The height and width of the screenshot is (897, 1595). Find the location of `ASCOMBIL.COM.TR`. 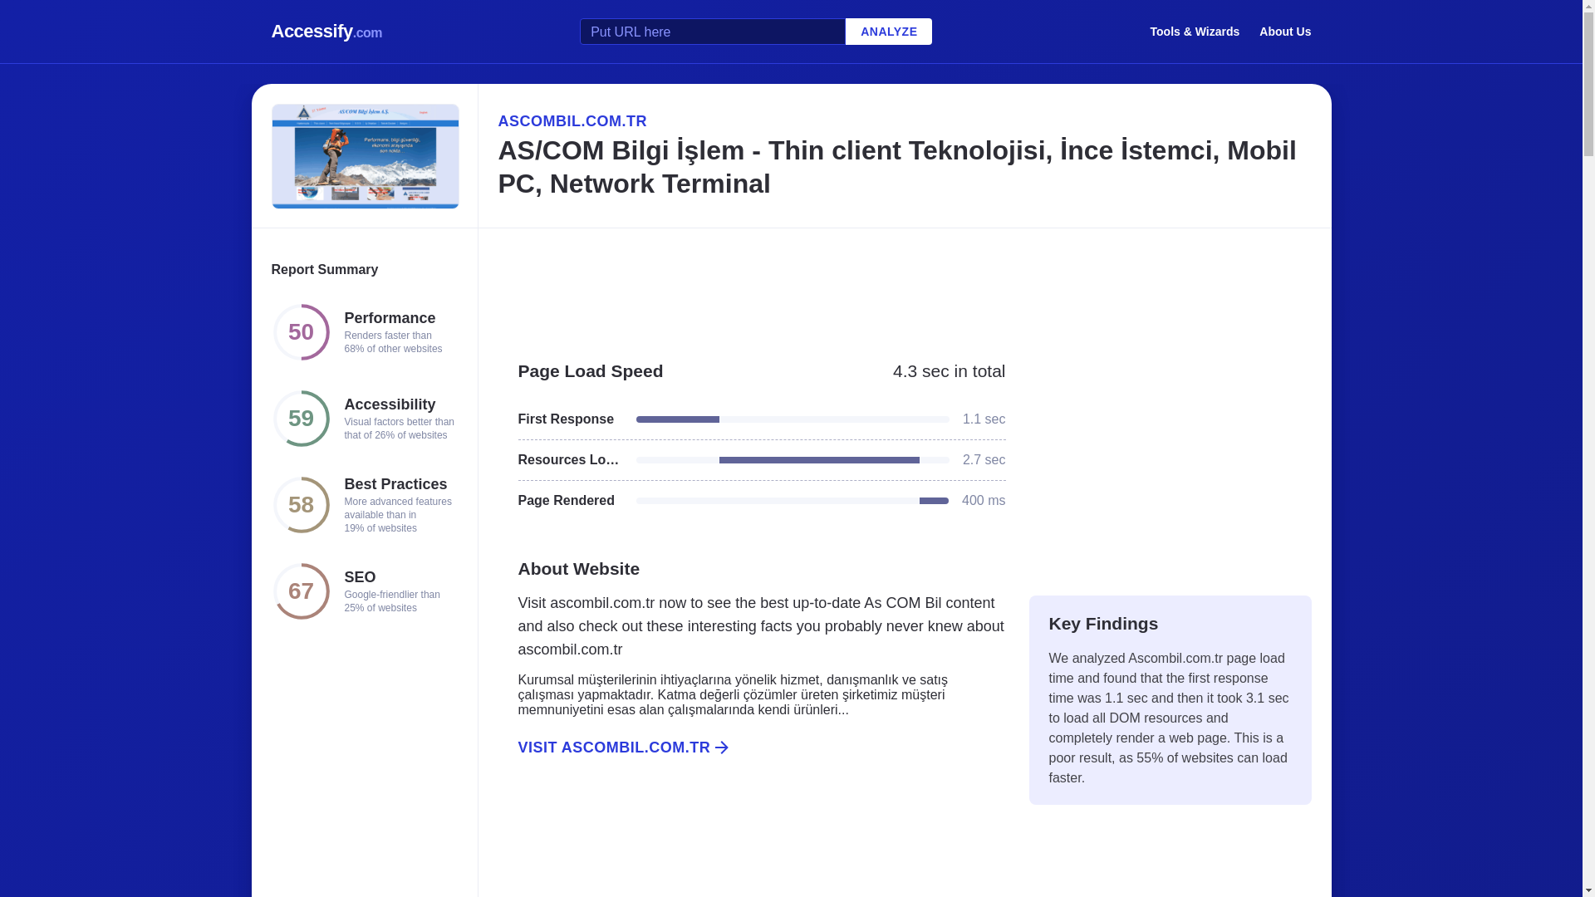

ASCOMBIL.COM.TR is located at coordinates (904, 120).